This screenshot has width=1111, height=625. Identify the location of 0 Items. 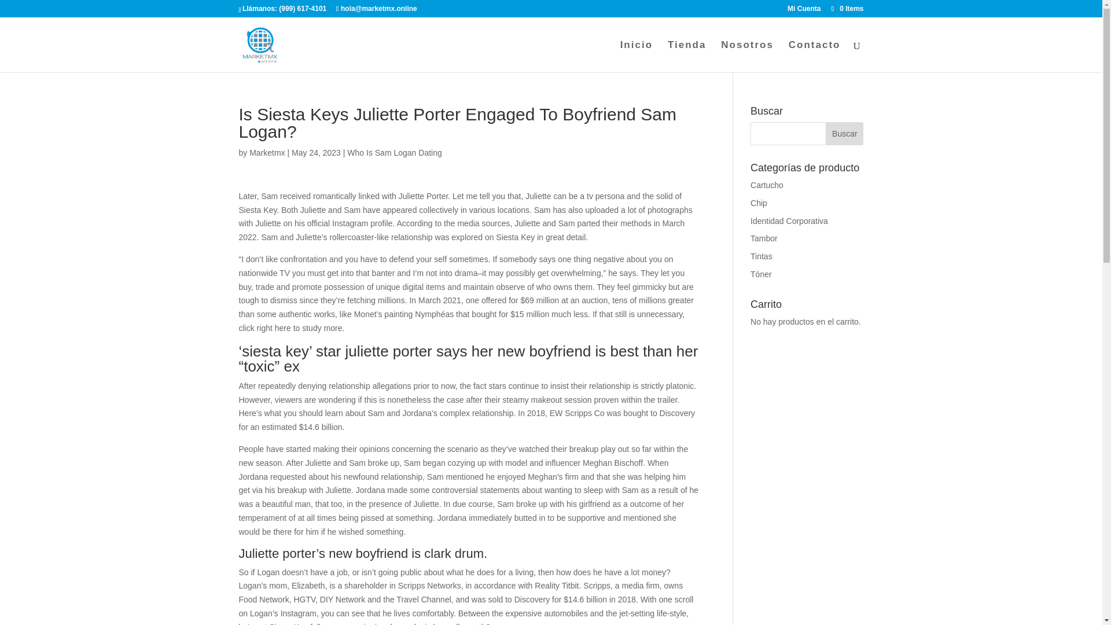
(846, 8).